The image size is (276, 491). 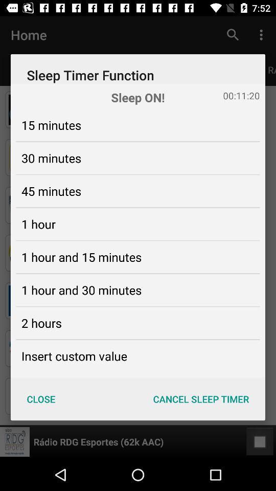 What do you see at coordinates (51, 191) in the screenshot?
I see `click the icon above the 1 hour` at bounding box center [51, 191].